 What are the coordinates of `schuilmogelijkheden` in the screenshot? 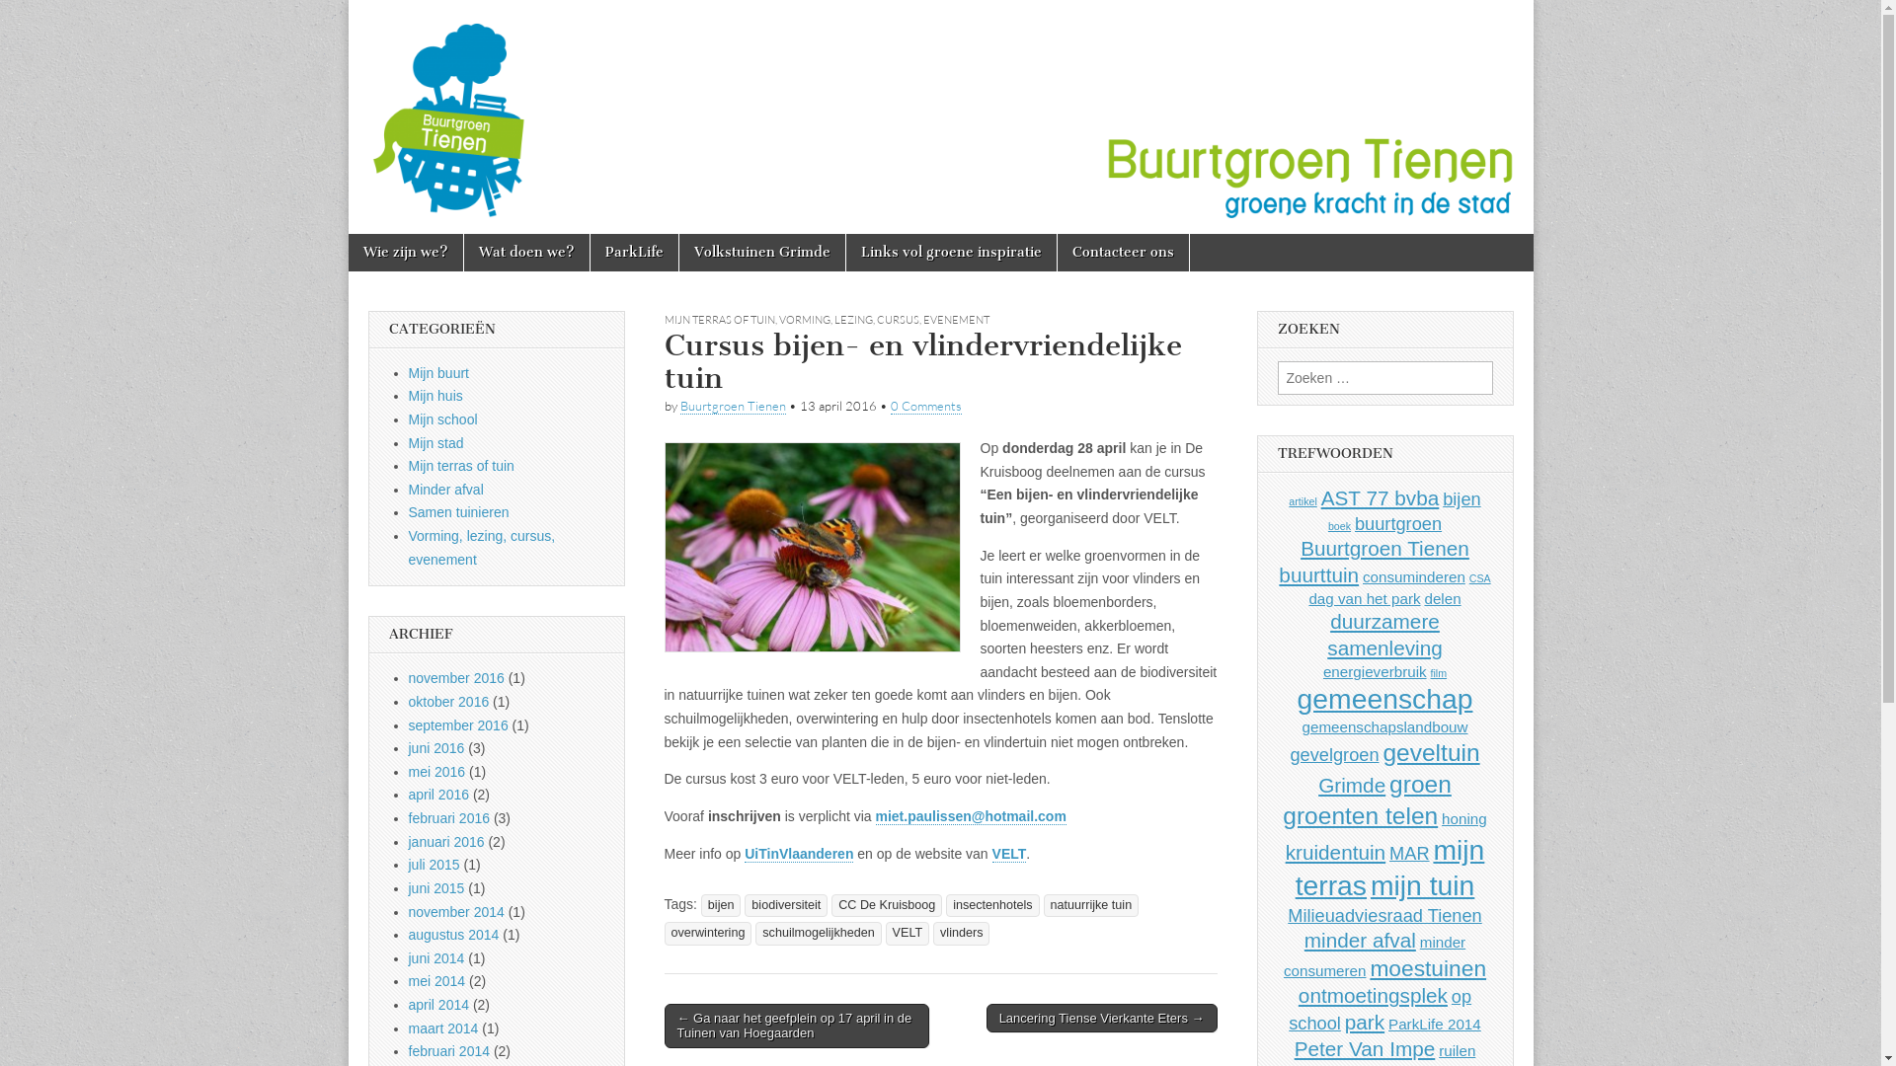 It's located at (818, 934).